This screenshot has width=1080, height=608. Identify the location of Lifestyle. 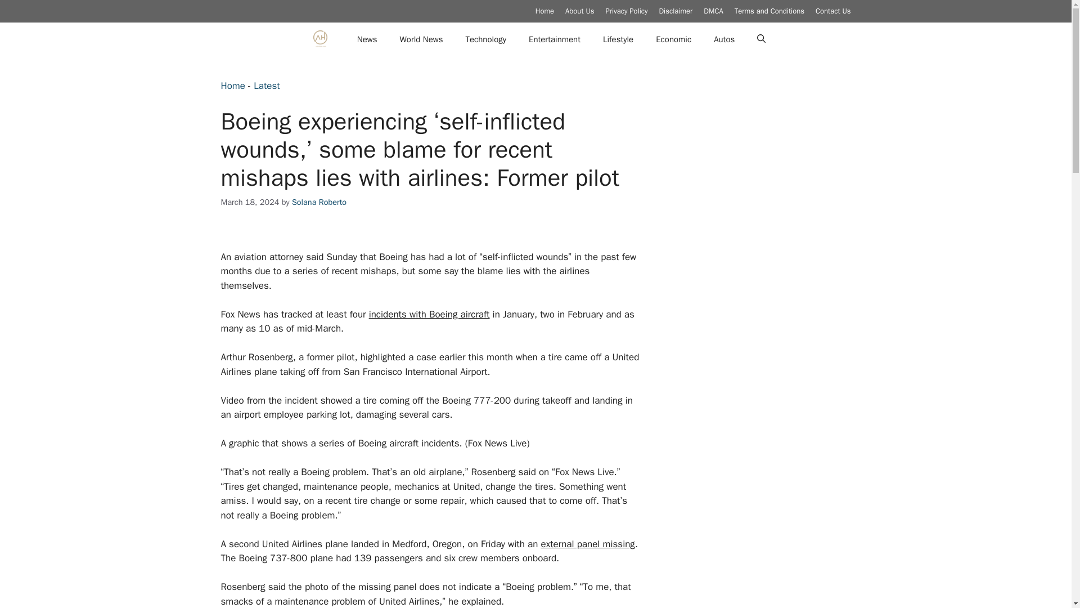
(618, 39).